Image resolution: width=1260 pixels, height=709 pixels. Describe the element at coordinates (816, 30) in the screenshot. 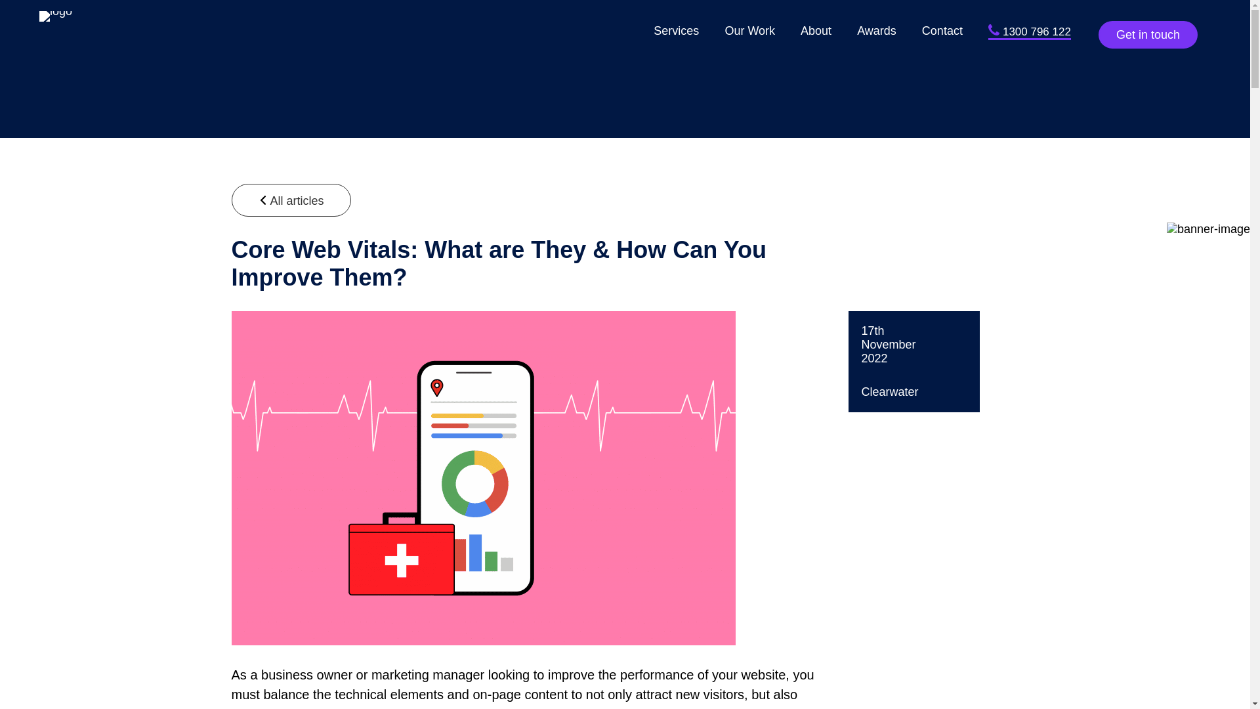

I see `About` at that location.